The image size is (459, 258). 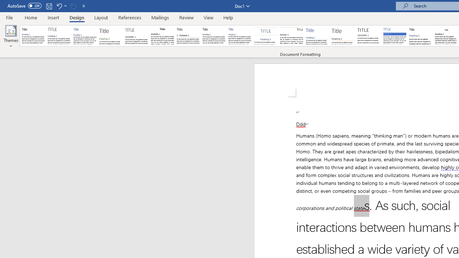 I want to click on Lines (Stylish), so click(x=343, y=36).